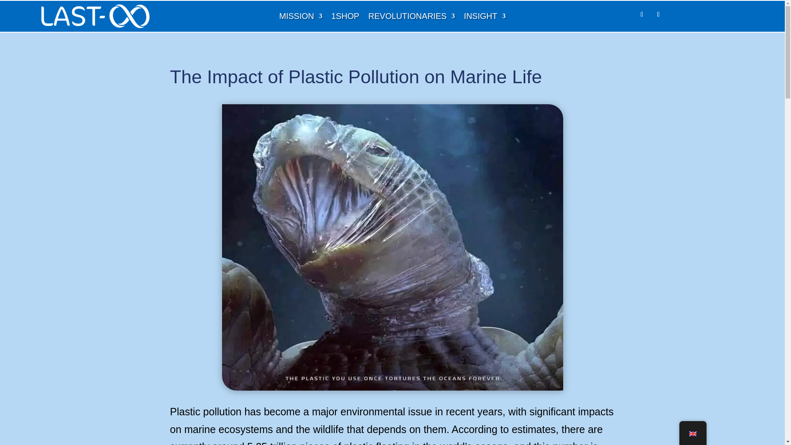  Describe the element at coordinates (412, 18) in the screenshot. I see `REVOLUTIONARIES` at that location.